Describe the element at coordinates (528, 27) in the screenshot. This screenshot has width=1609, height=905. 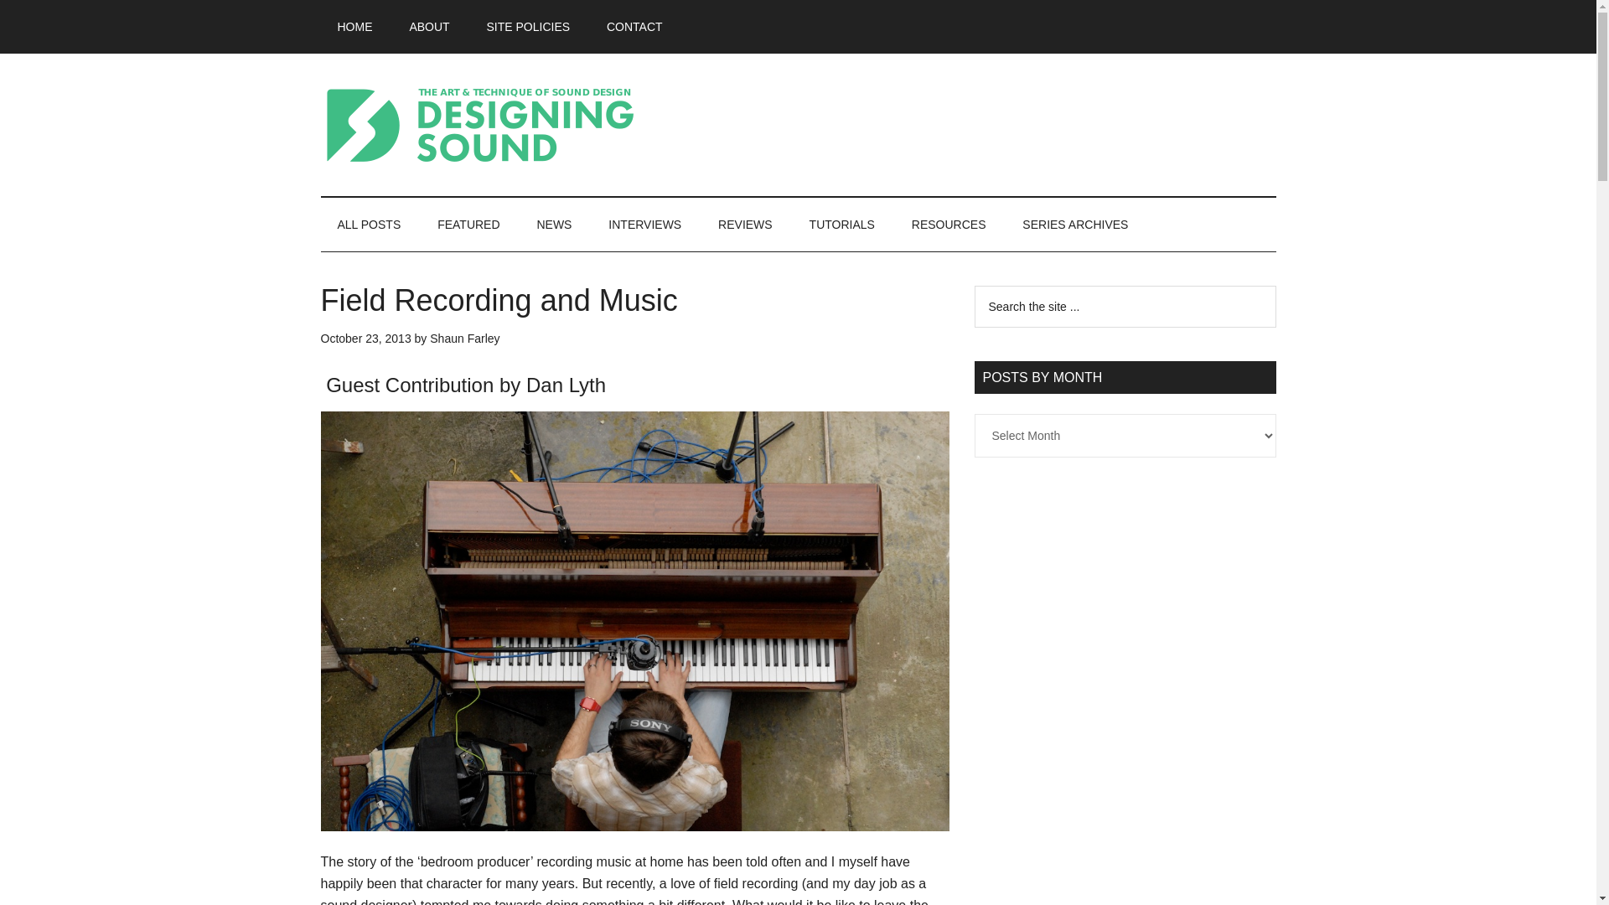
I see `SITE POLICIES` at that location.